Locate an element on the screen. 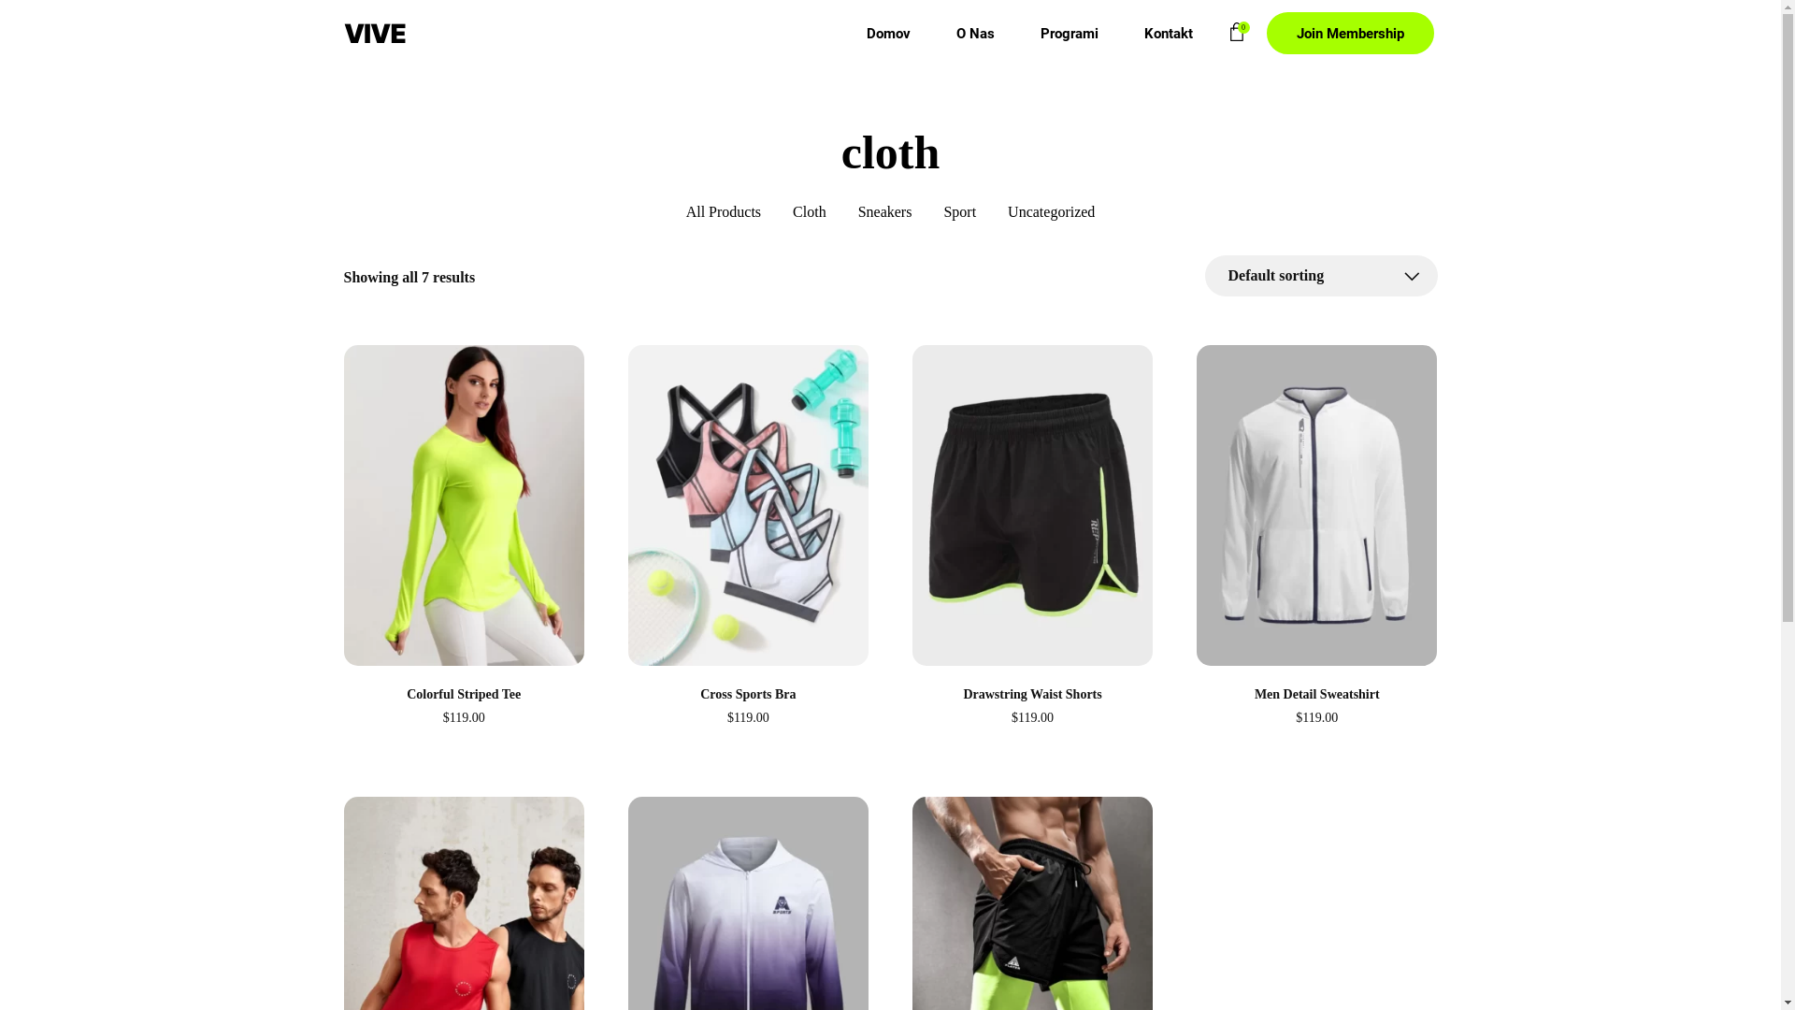 The image size is (1795, 1010). Colorful Striped Tee
$119.00 is located at coordinates (464, 541).